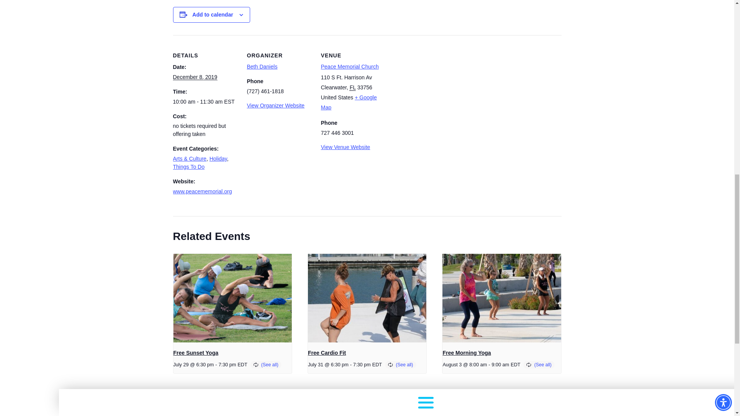 The width and height of the screenshot is (740, 416). Describe the element at coordinates (349, 67) in the screenshot. I see `Peace Memorial Church` at that location.